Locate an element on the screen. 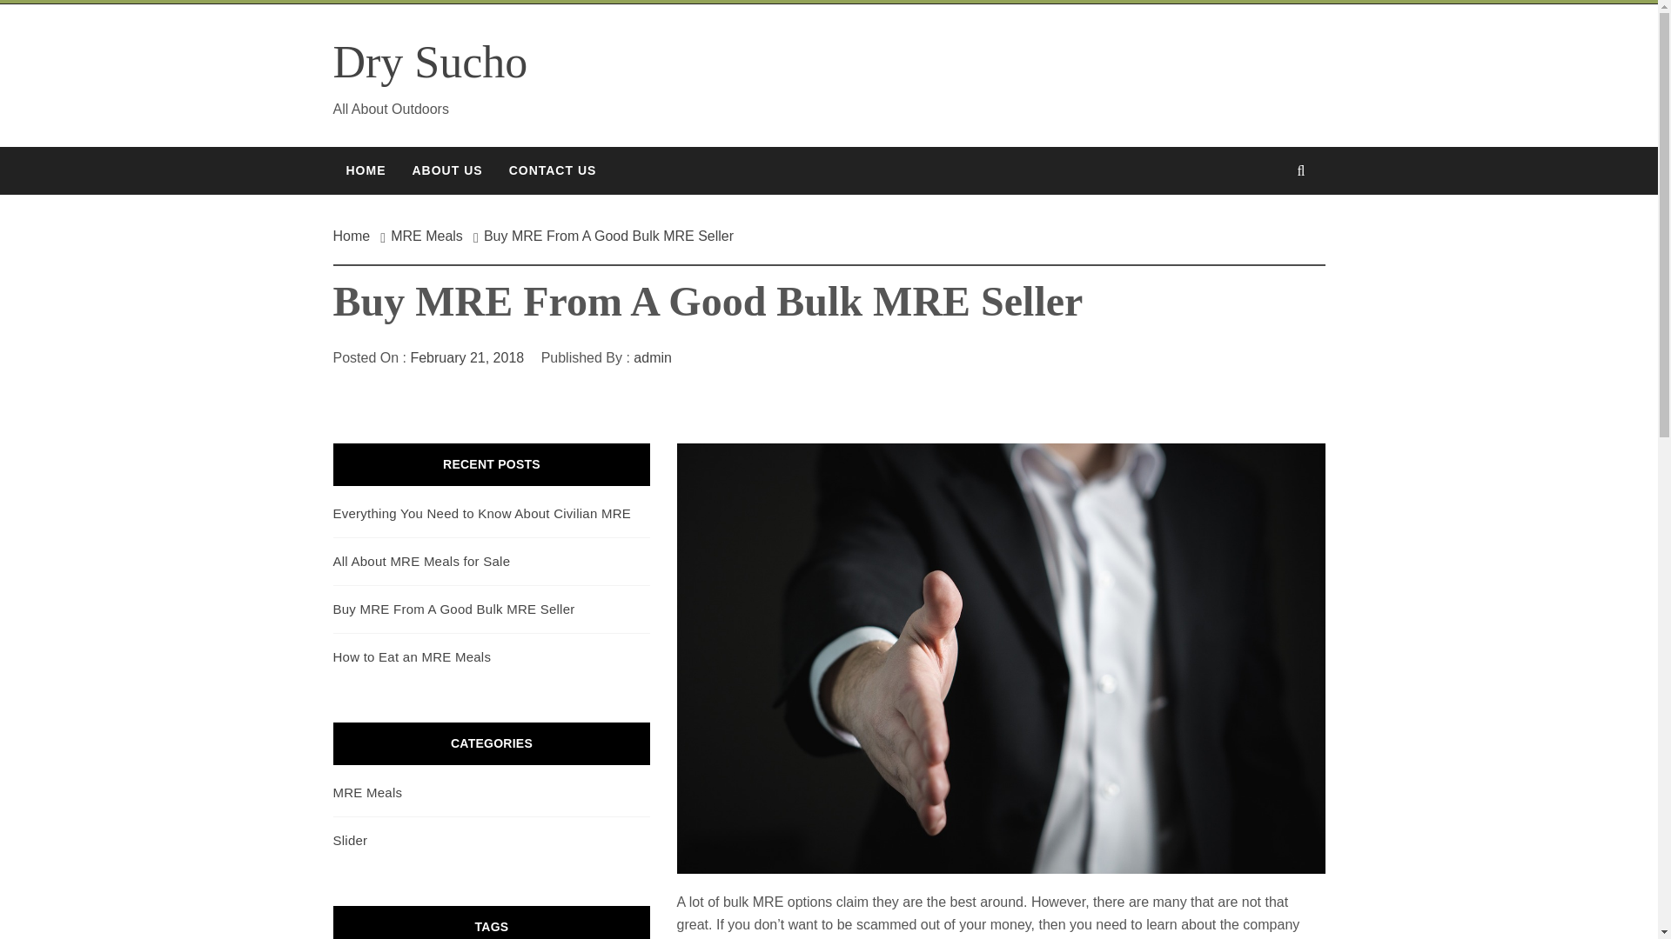  Search is located at coordinates (916, 43).